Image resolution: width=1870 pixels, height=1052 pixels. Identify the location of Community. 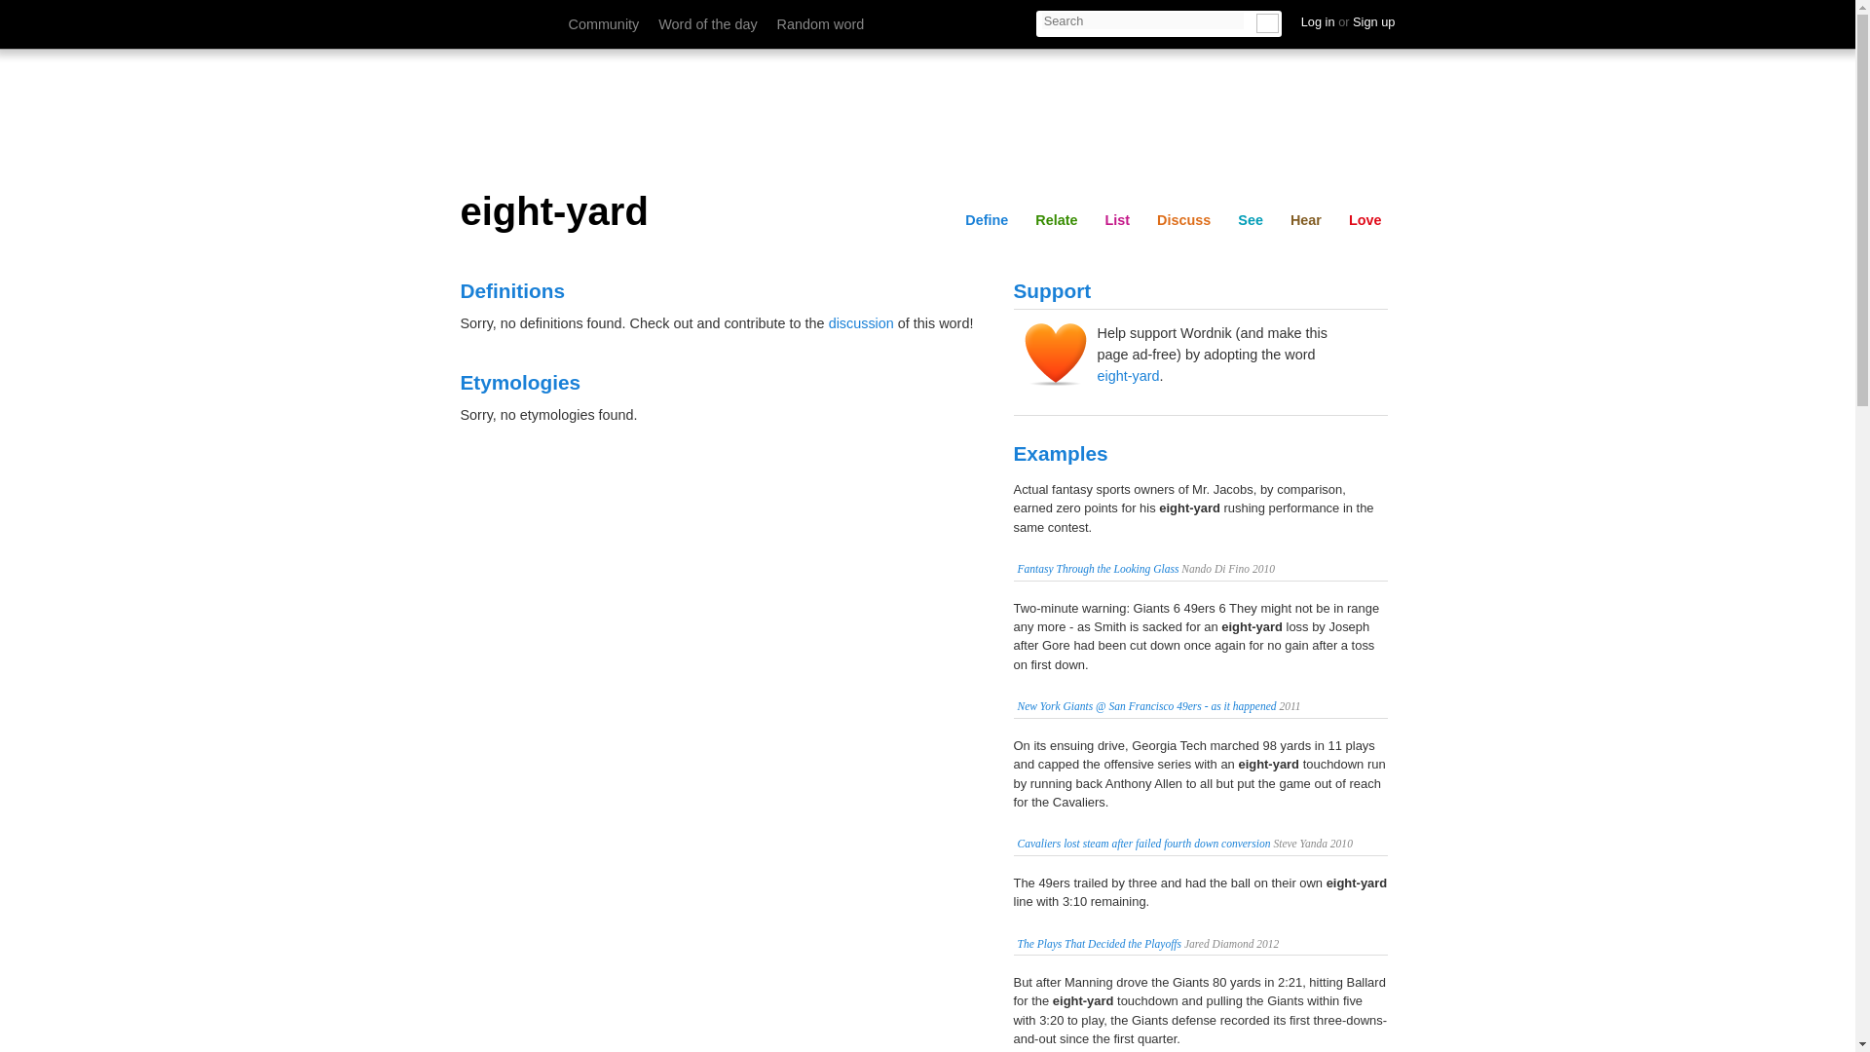
(604, 24).